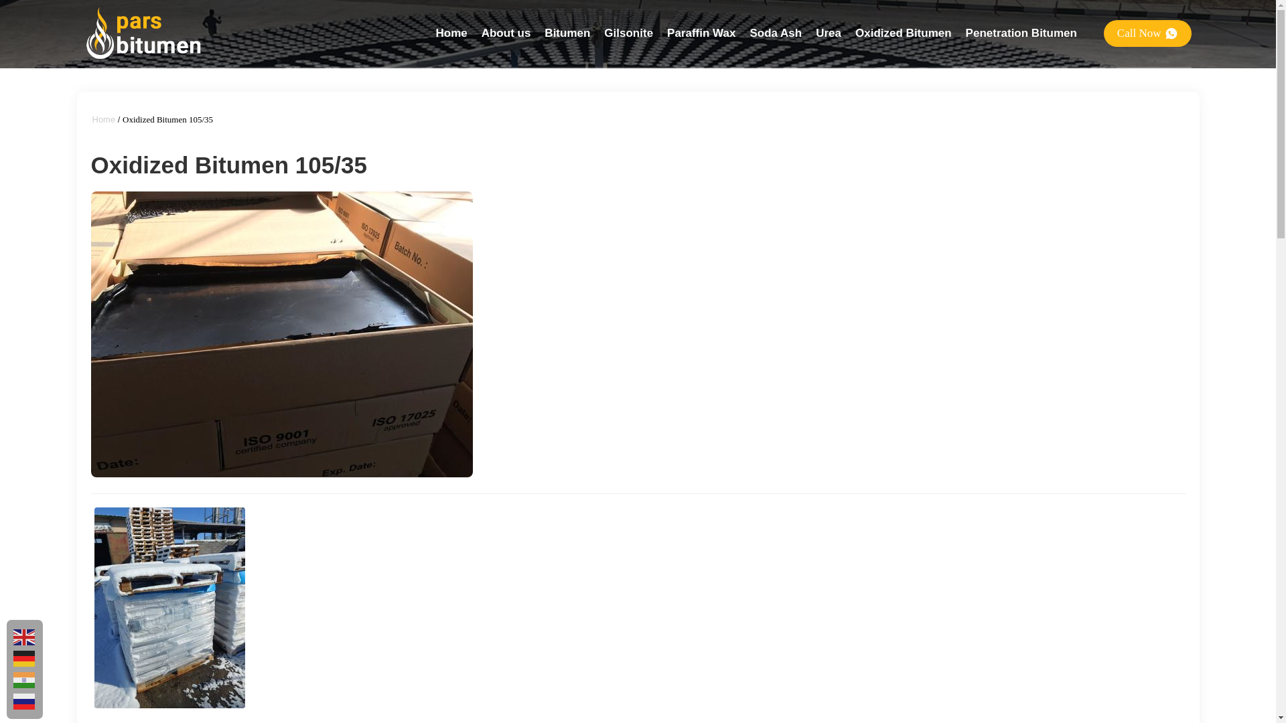 Image resolution: width=1286 pixels, height=723 pixels. I want to click on Soda Ash, so click(776, 33).